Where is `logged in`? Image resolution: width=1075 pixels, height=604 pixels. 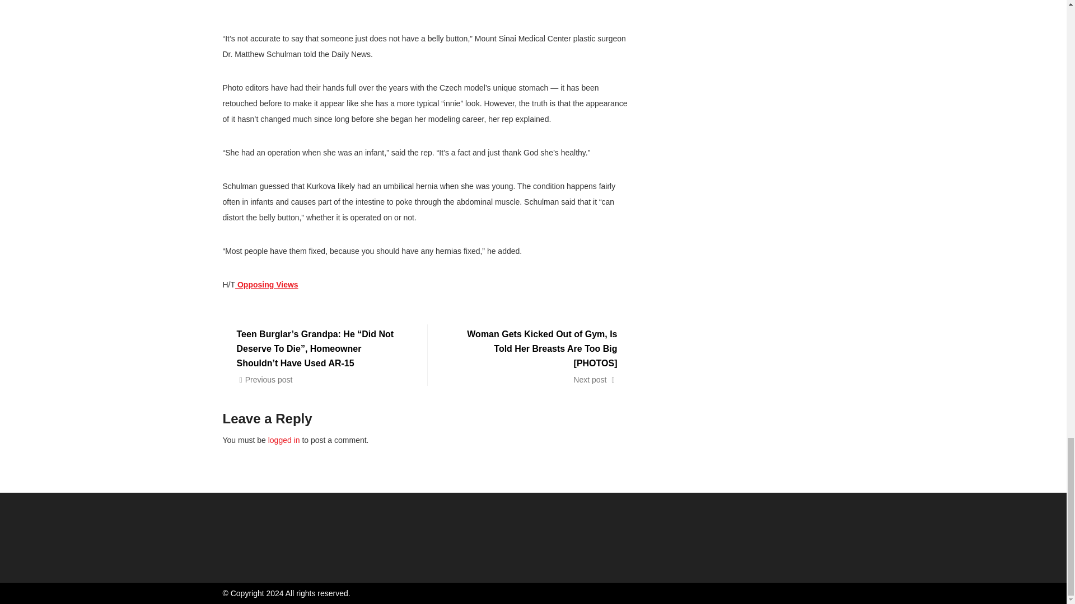 logged in is located at coordinates (283, 440).